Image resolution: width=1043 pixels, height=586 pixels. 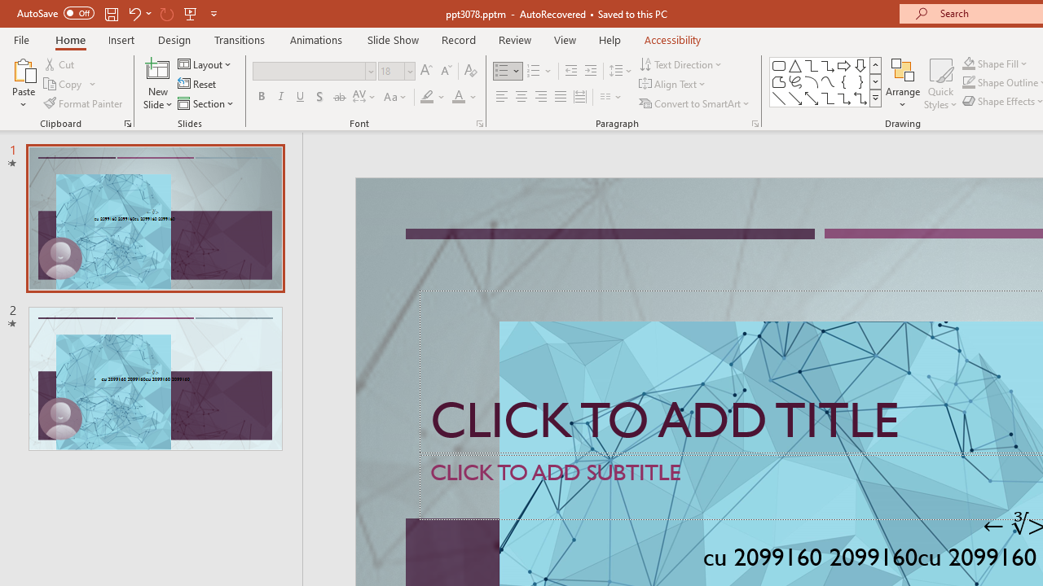 I want to click on Character Spacing, so click(x=365, y=98).